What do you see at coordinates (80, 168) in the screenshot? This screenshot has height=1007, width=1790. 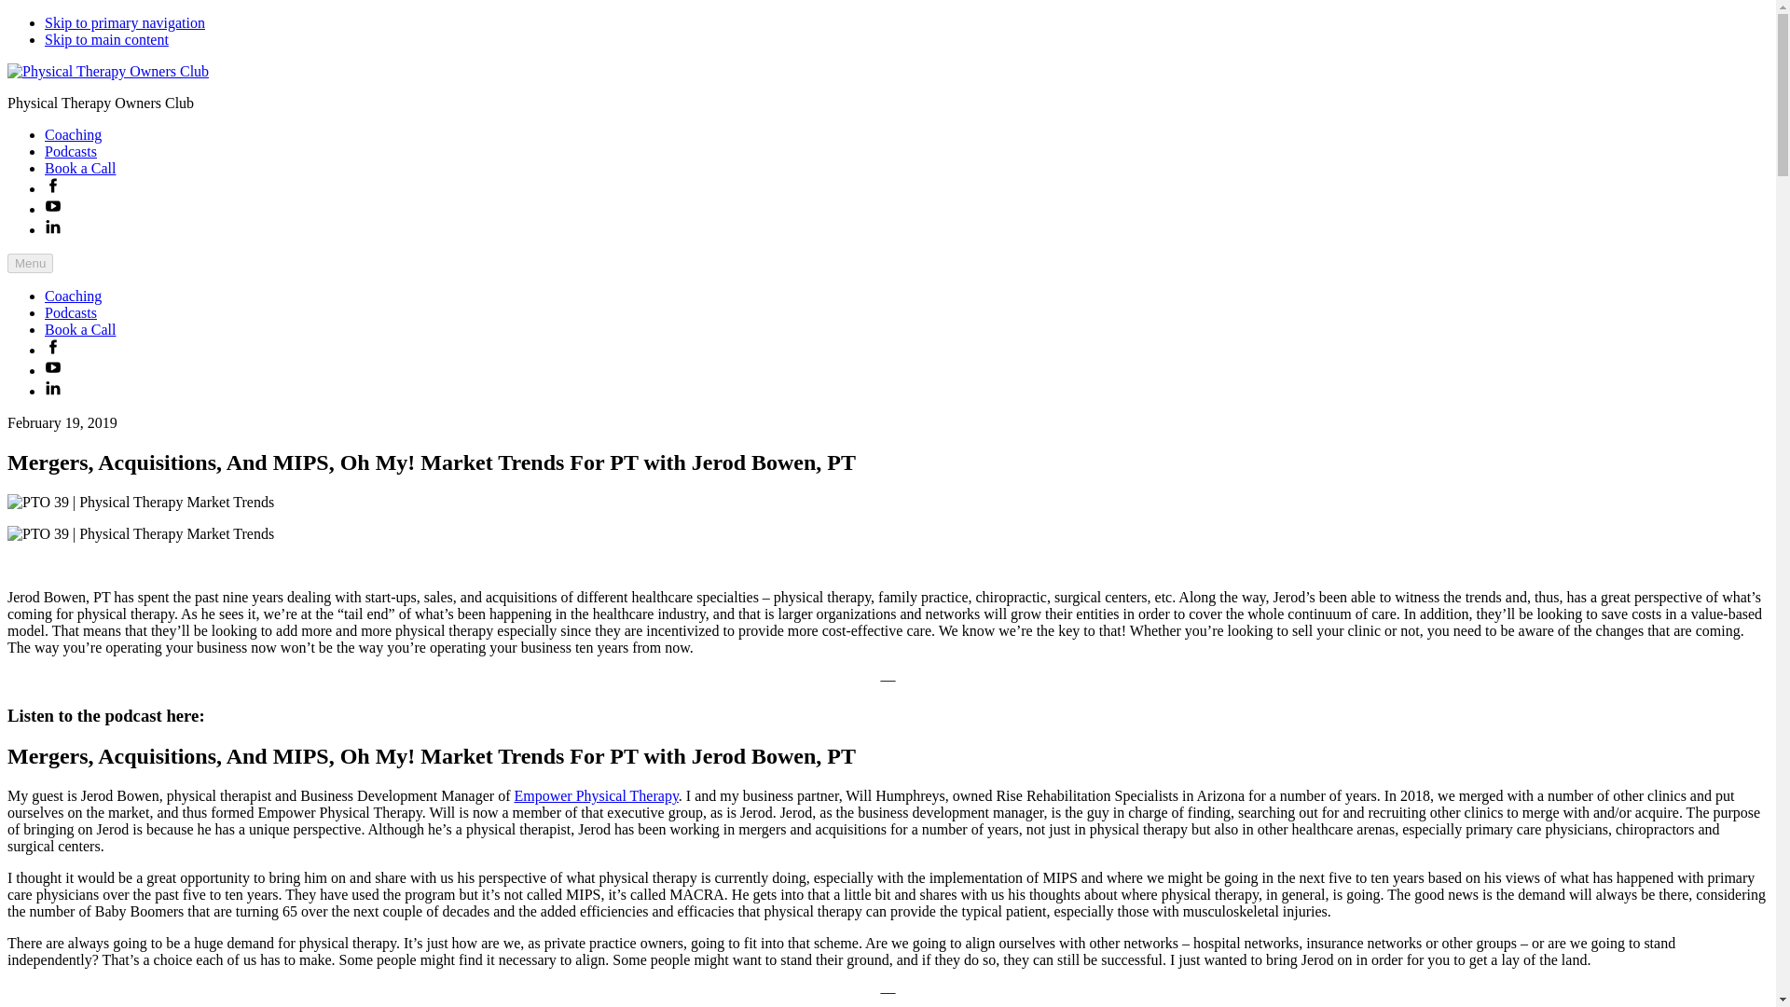 I see `Book a Call` at bounding box center [80, 168].